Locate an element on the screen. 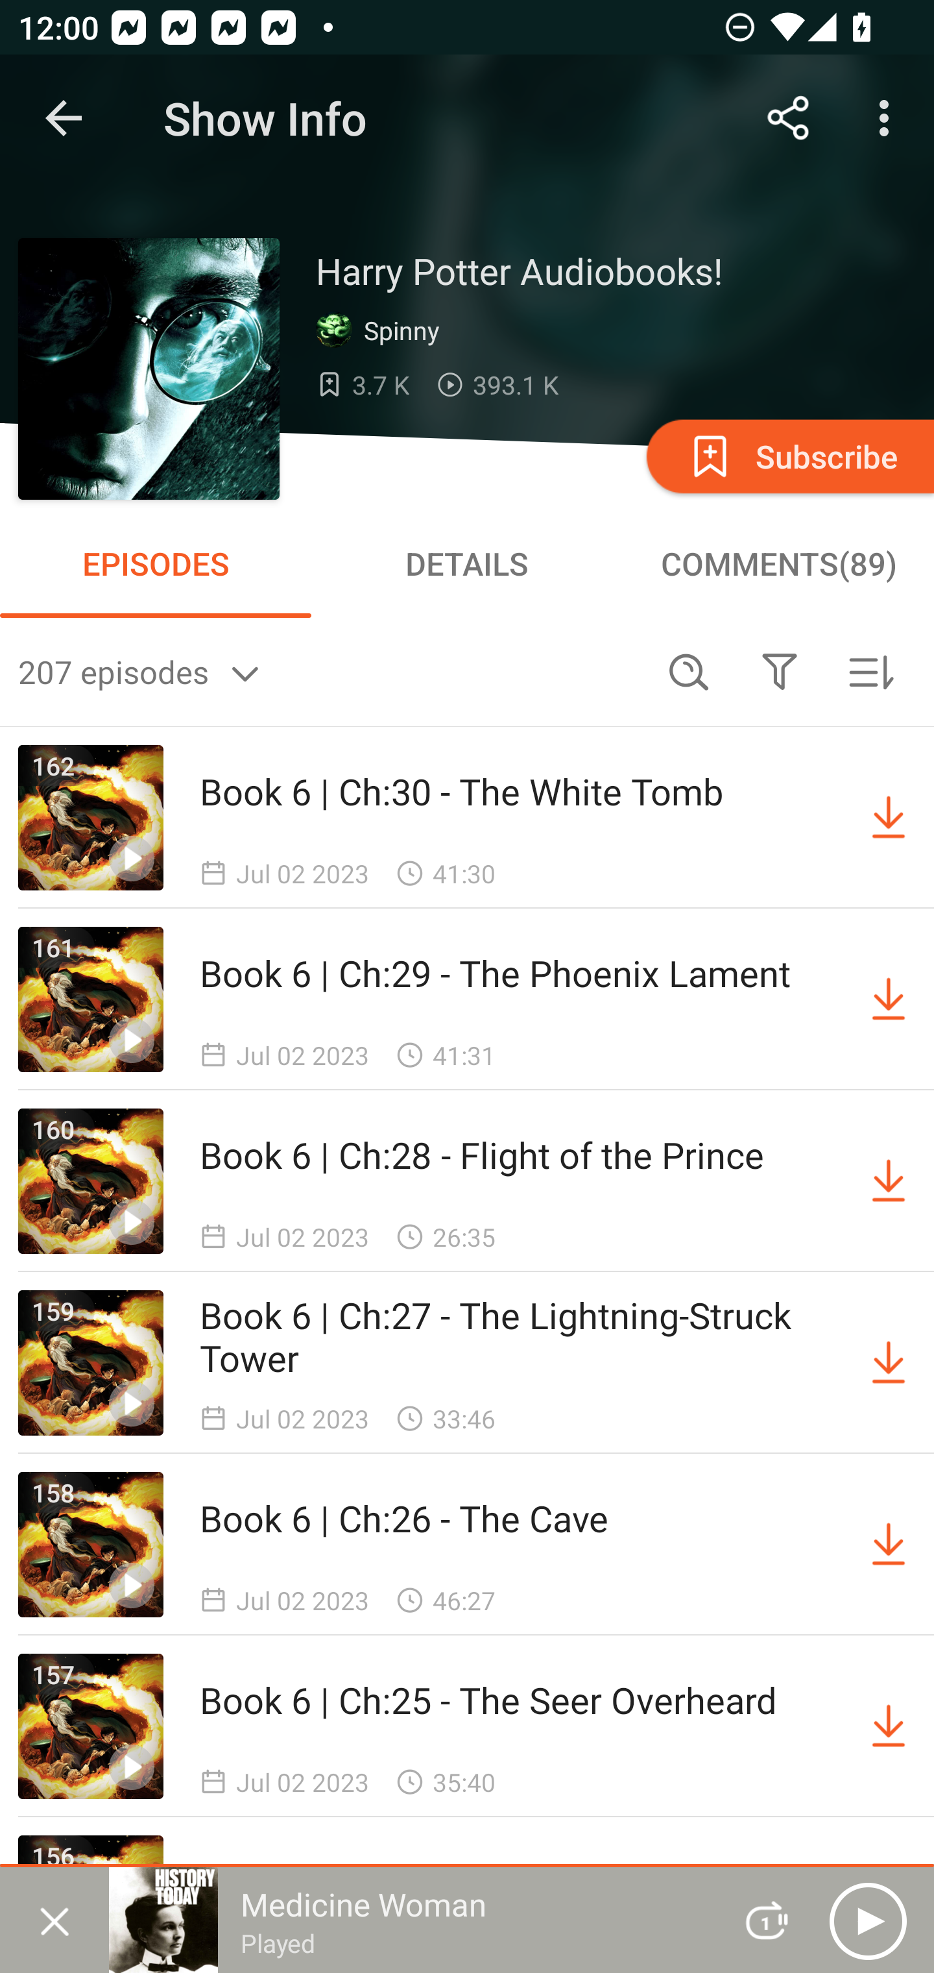  DETAILS is located at coordinates (467, 563).